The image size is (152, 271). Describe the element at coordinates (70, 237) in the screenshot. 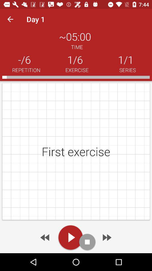

I see `to play video` at that location.